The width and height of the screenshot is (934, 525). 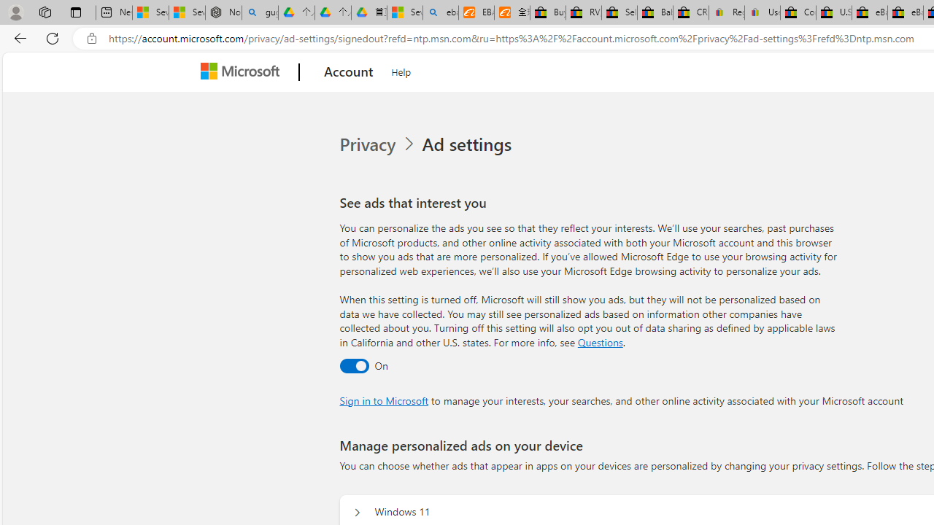 What do you see at coordinates (470, 144) in the screenshot?
I see `Ad settings` at bounding box center [470, 144].